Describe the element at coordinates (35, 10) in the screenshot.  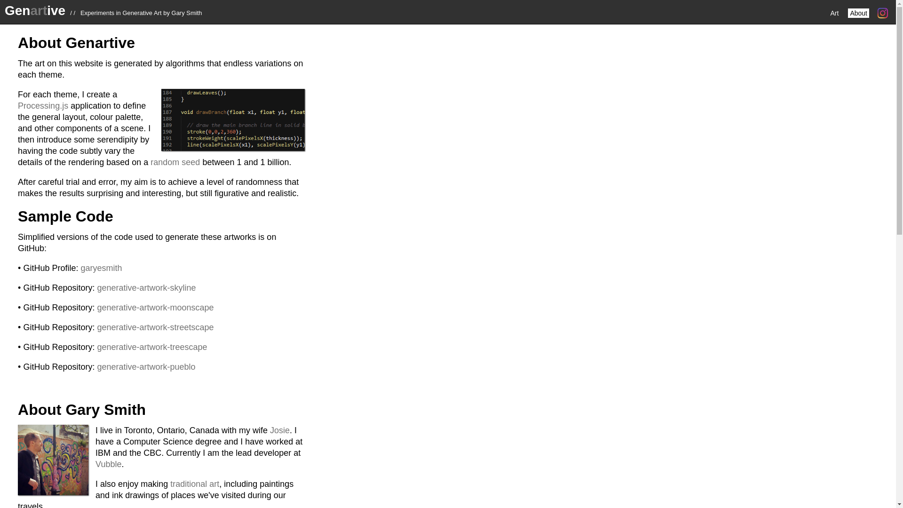
I see `Genartive` at that location.